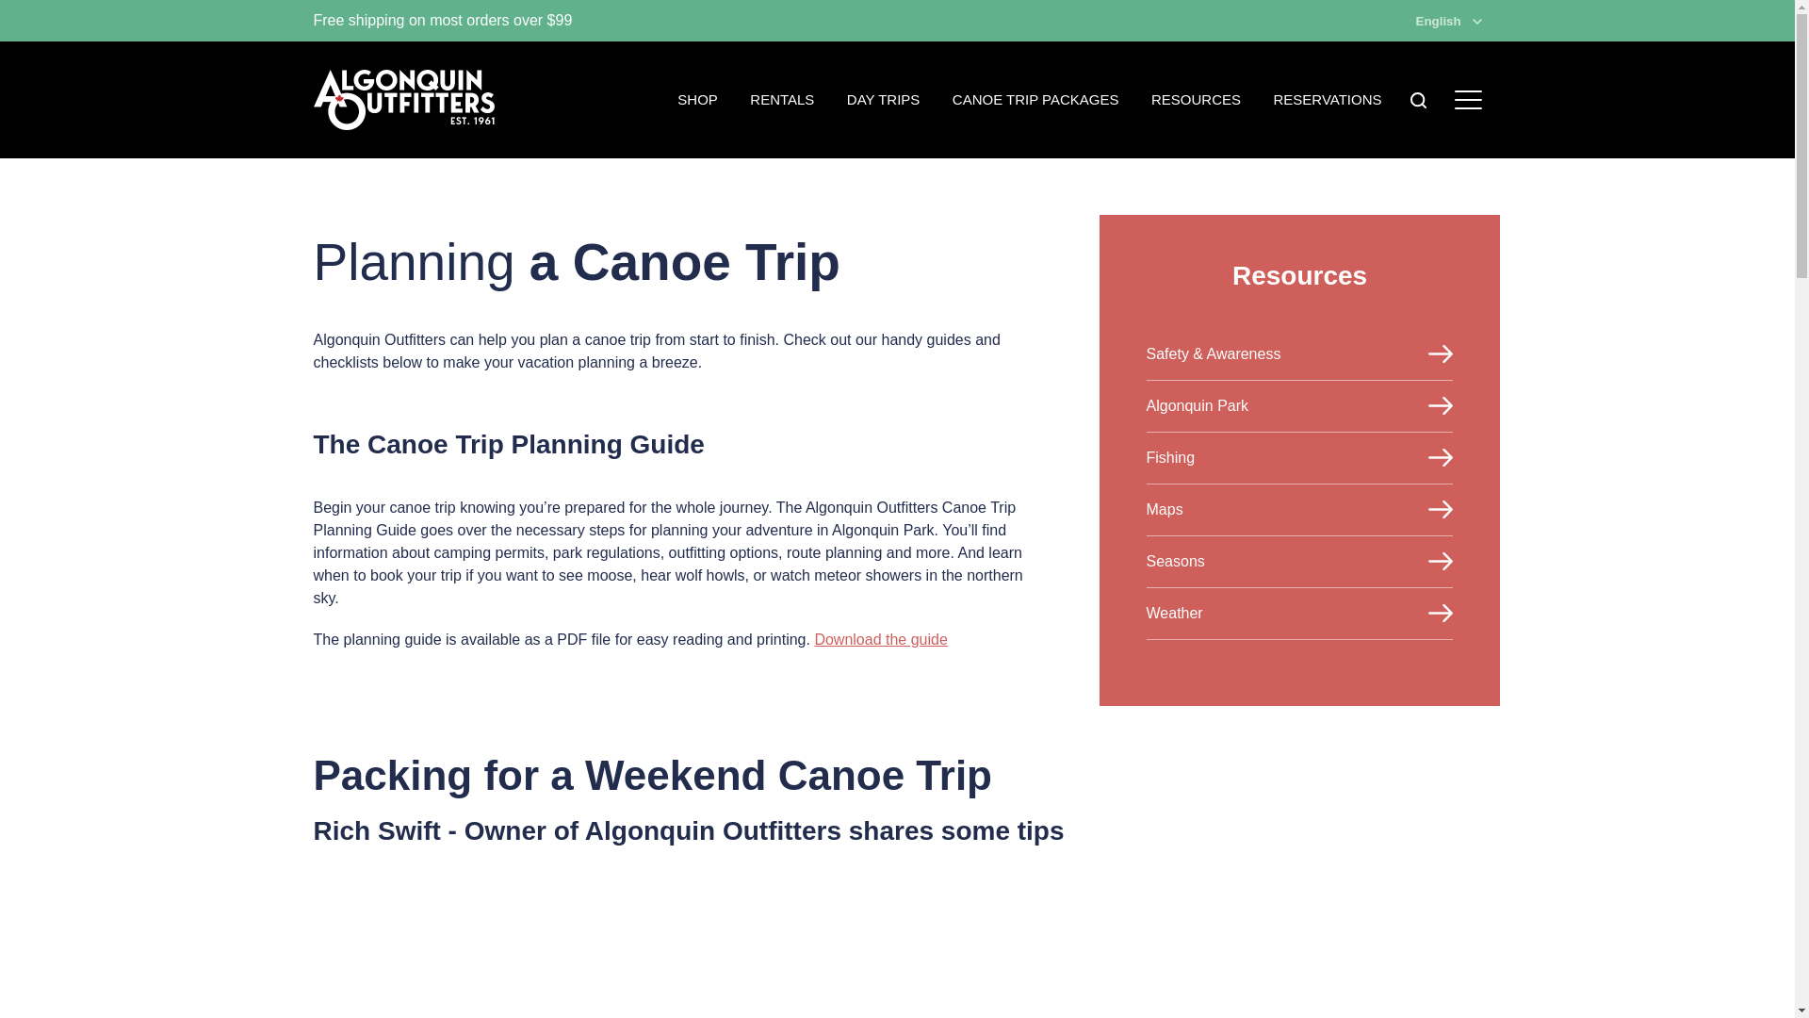 The width and height of the screenshot is (1809, 1018). What do you see at coordinates (697, 100) in the screenshot?
I see `SHOP` at bounding box center [697, 100].